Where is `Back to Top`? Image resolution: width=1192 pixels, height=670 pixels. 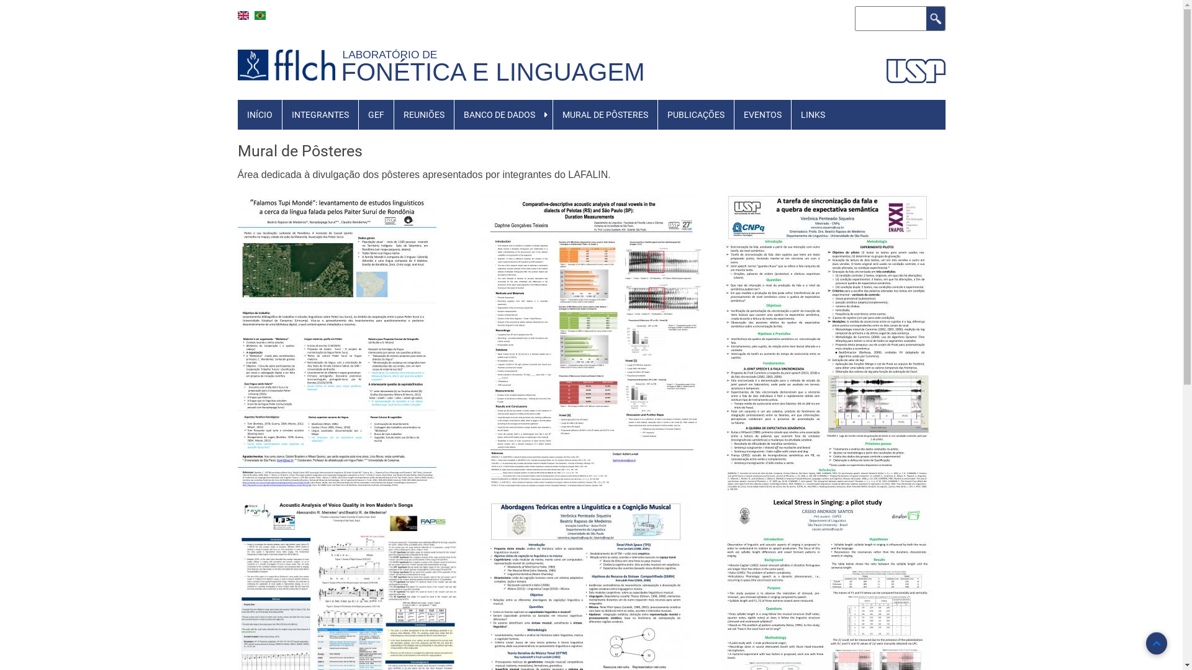
Back to Top is located at coordinates (1157, 643).